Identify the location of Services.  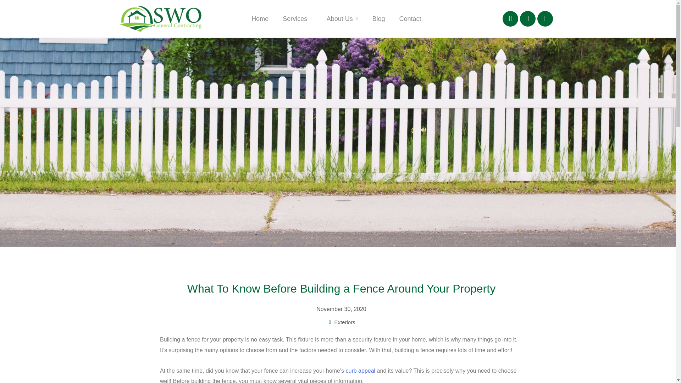
(297, 18).